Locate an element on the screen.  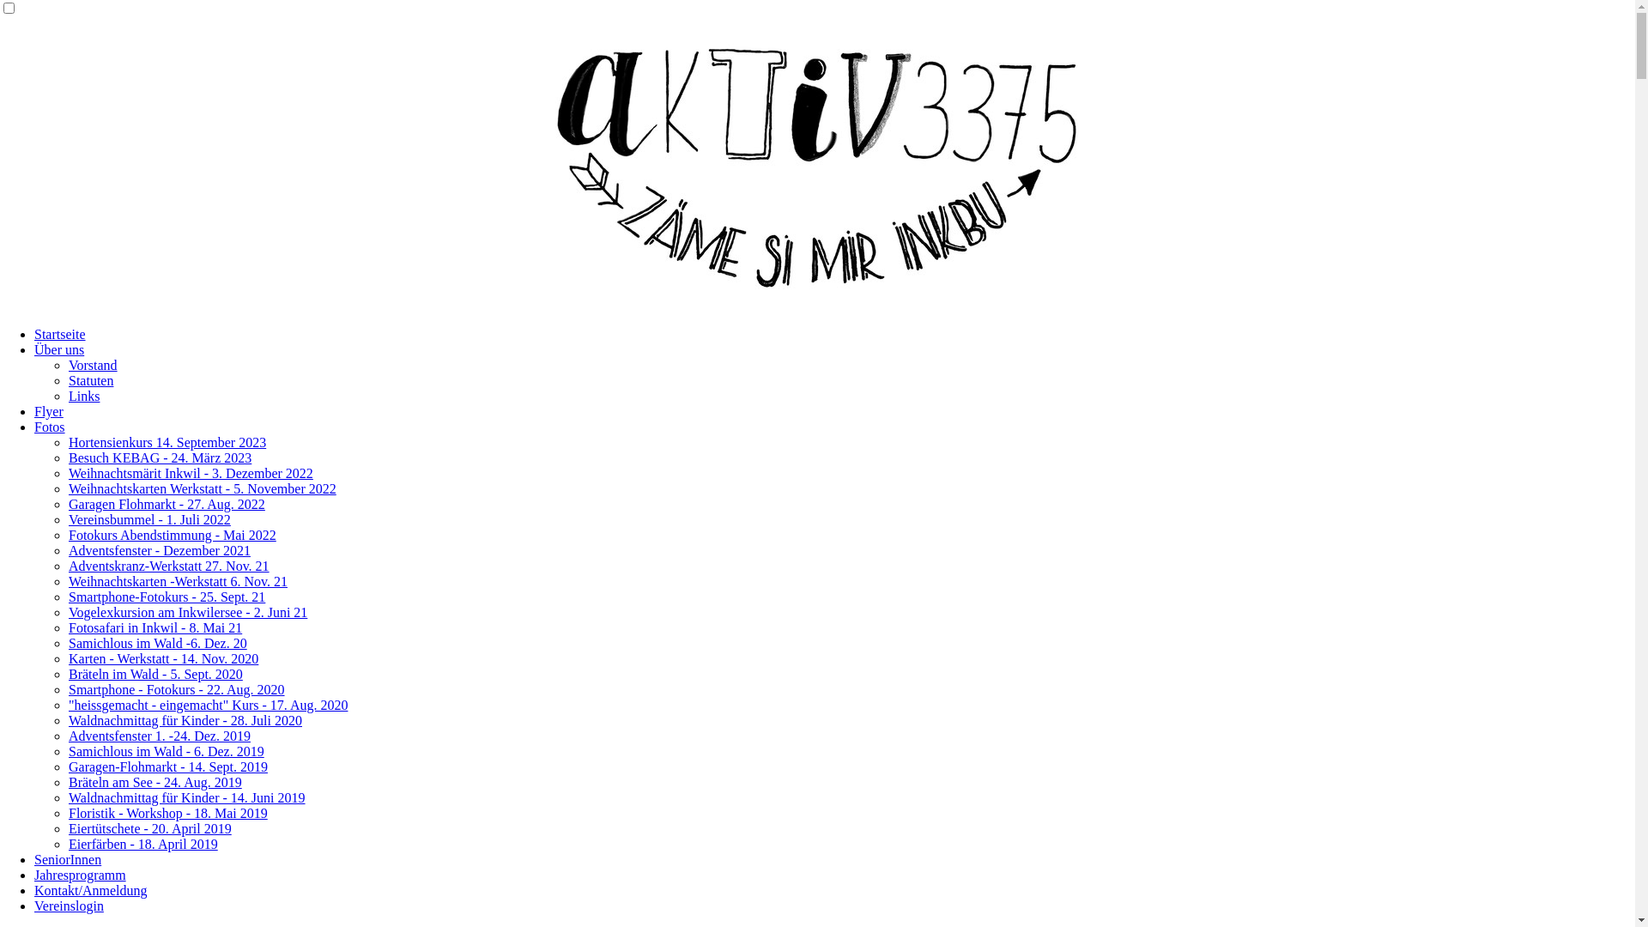
Garagen-Flohmarkt - 14. Sept. 2019 is located at coordinates (168, 767).